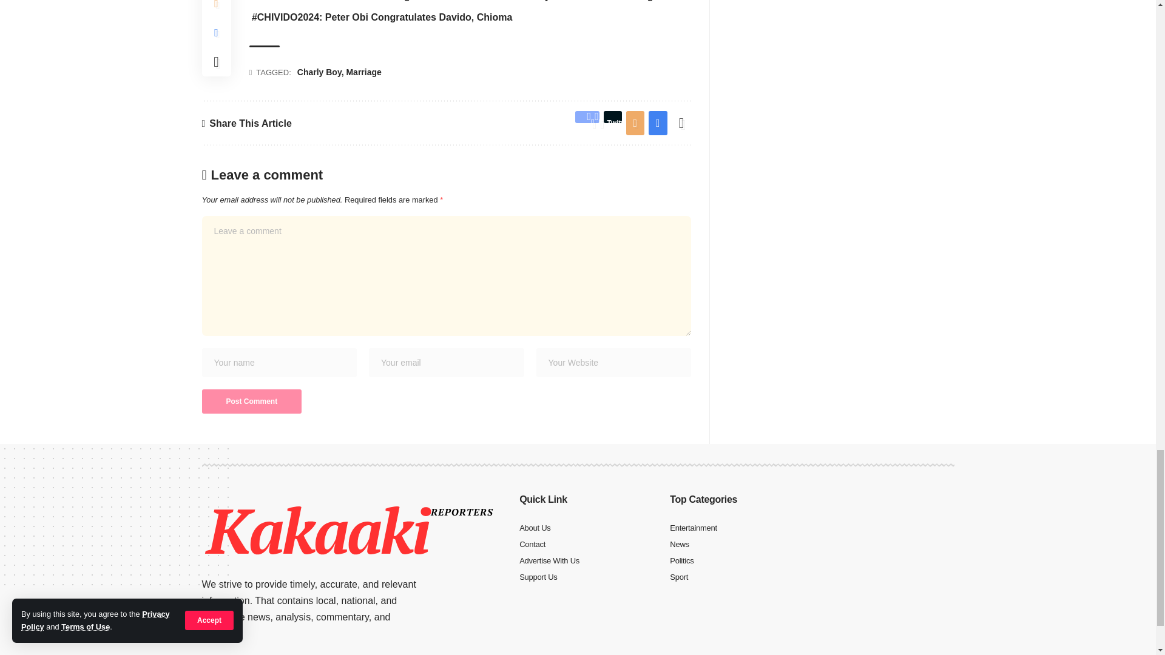  Describe the element at coordinates (251, 401) in the screenshot. I see `Post Comment` at that location.